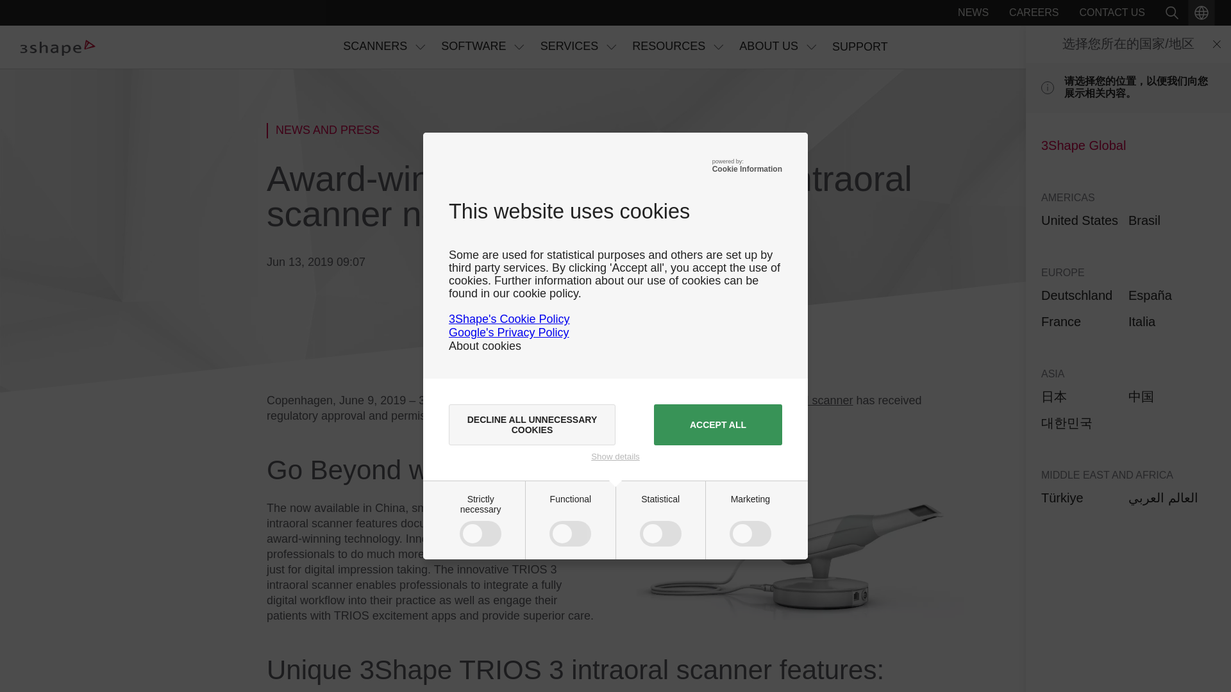 The image size is (1231, 692). I want to click on Cookie Information, so click(747, 169).